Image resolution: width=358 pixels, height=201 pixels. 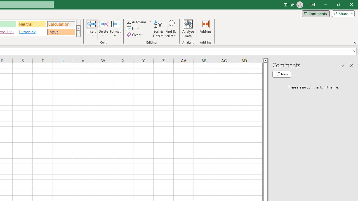 What do you see at coordinates (326, 4) in the screenshot?
I see `Minimize` at bounding box center [326, 4].